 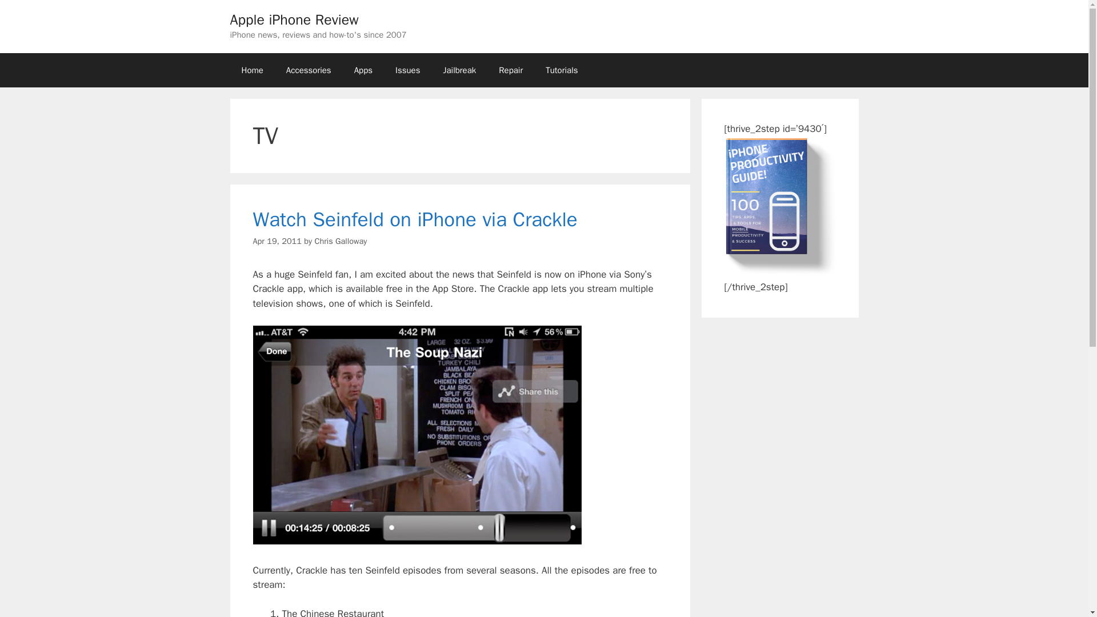 I want to click on View all posts by Chris Galloway, so click(x=340, y=241).